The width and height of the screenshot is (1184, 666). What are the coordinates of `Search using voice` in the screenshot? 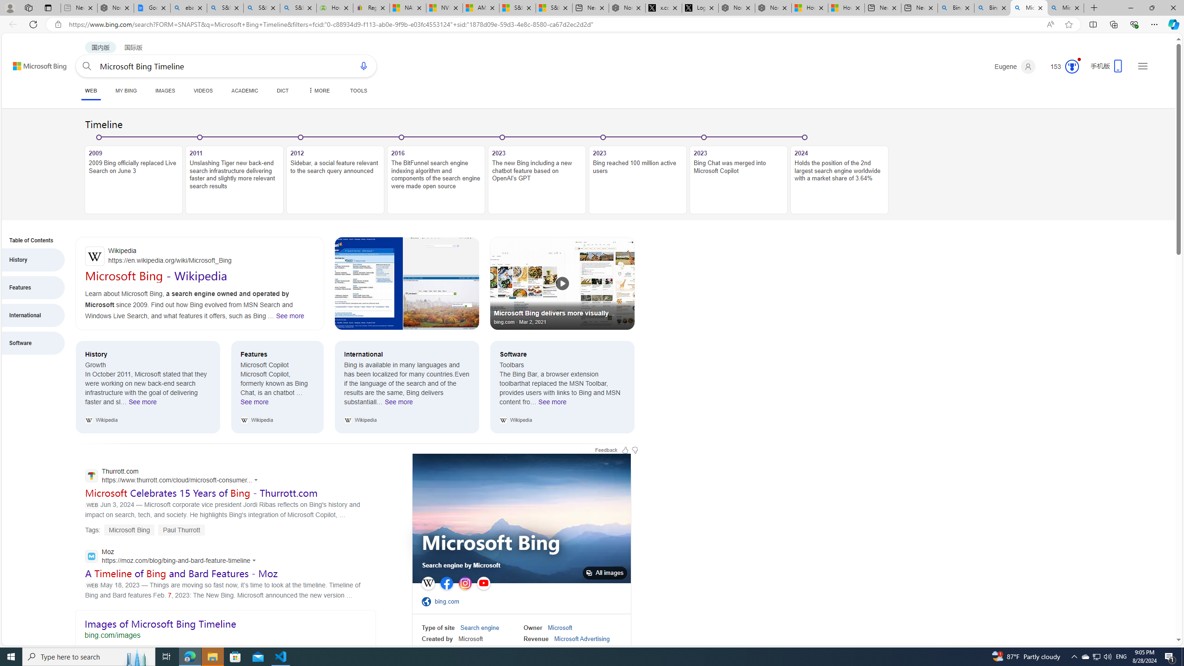 It's located at (364, 66).